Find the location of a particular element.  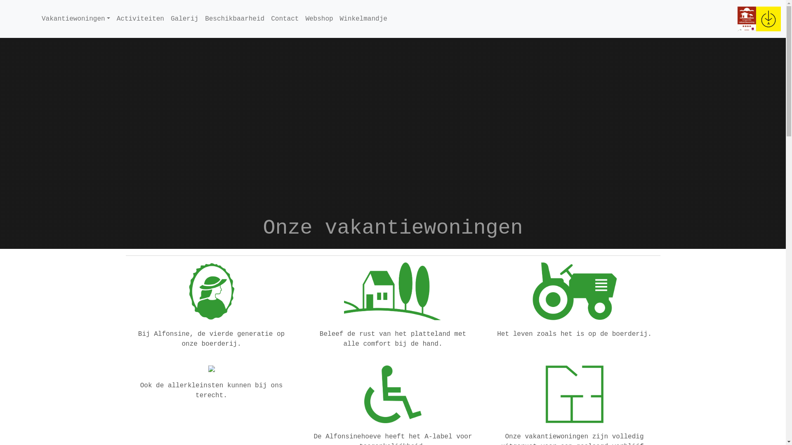

Webshop is located at coordinates (319, 19).